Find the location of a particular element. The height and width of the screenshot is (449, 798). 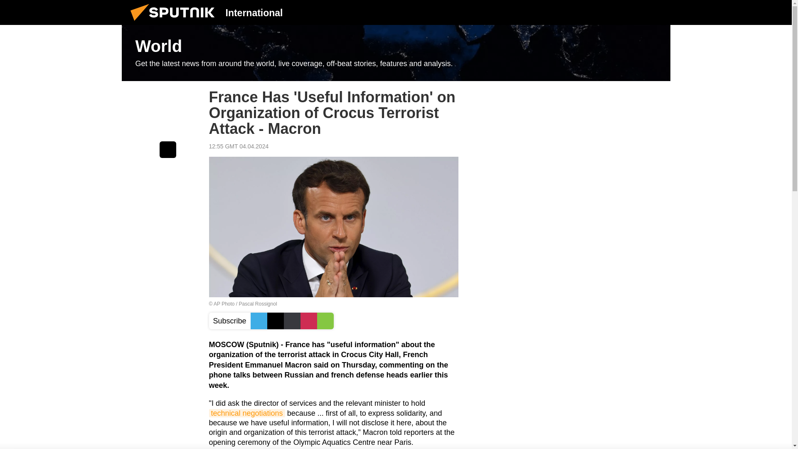

World is located at coordinates (396, 53).